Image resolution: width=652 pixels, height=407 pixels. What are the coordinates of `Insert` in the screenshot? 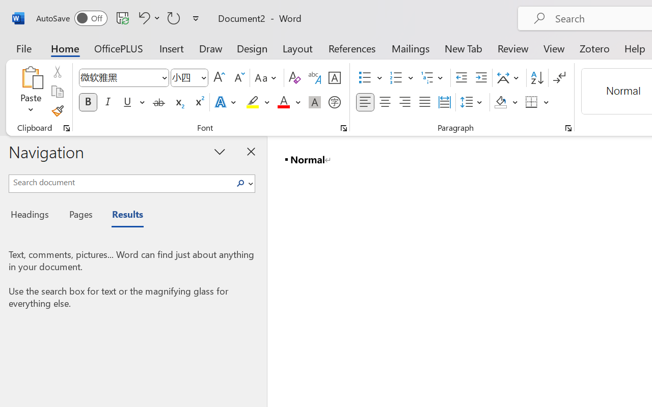 It's located at (172, 48).